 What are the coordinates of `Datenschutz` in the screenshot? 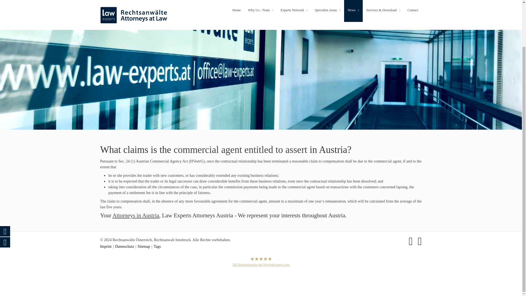 It's located at (124, 247).